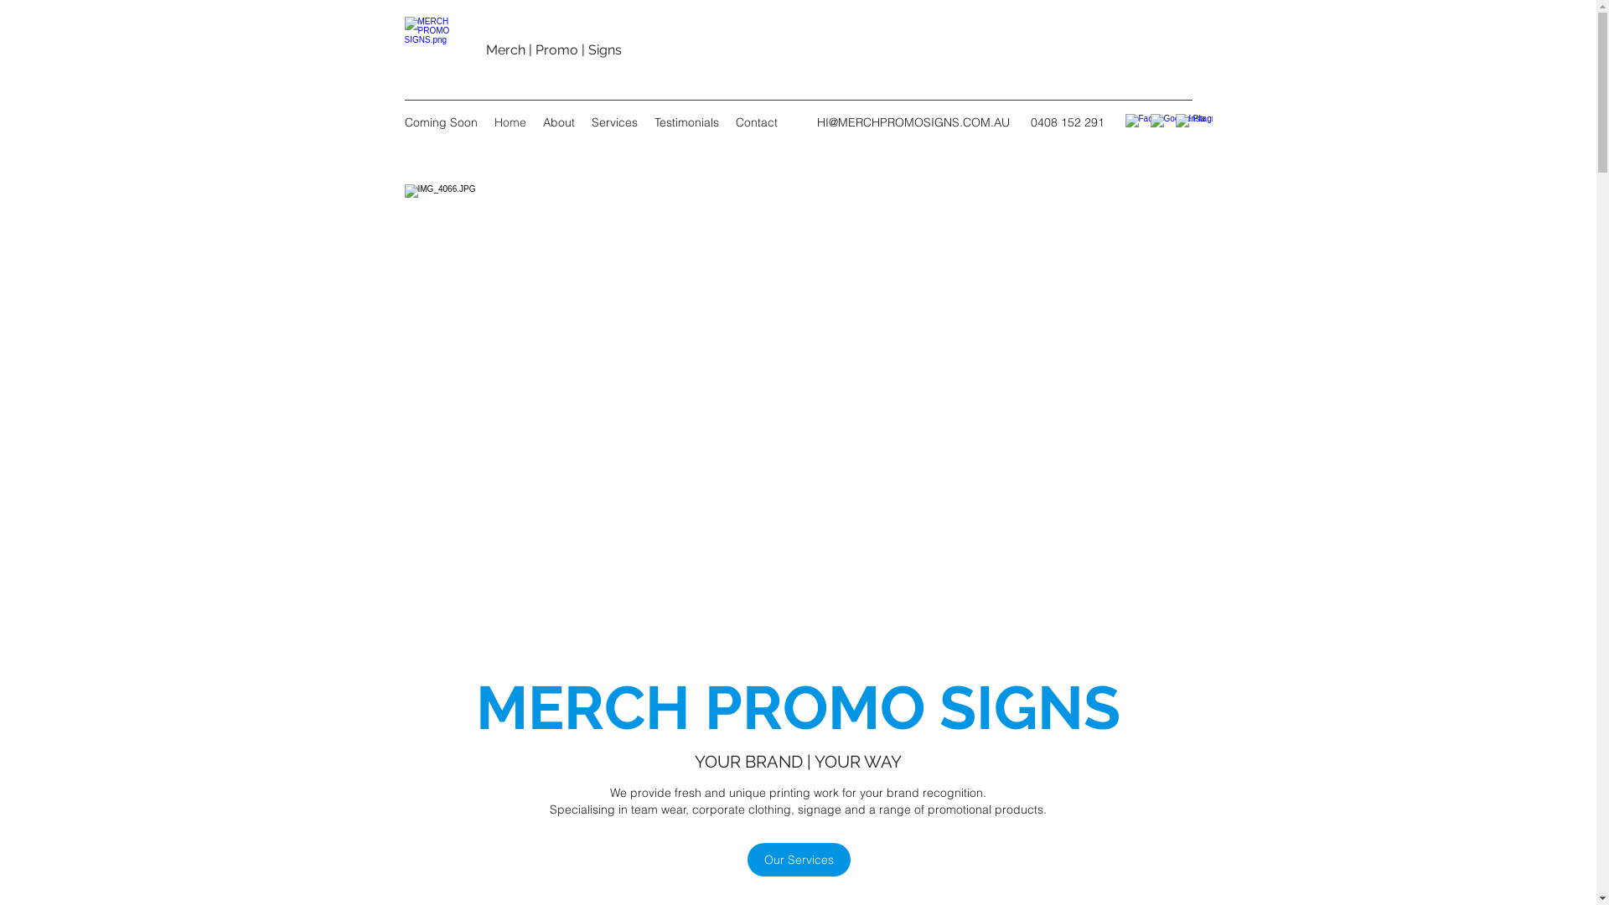 The width and height of the screenshot is (1609, 905). I want to click on Our Services, so click(799, 860).